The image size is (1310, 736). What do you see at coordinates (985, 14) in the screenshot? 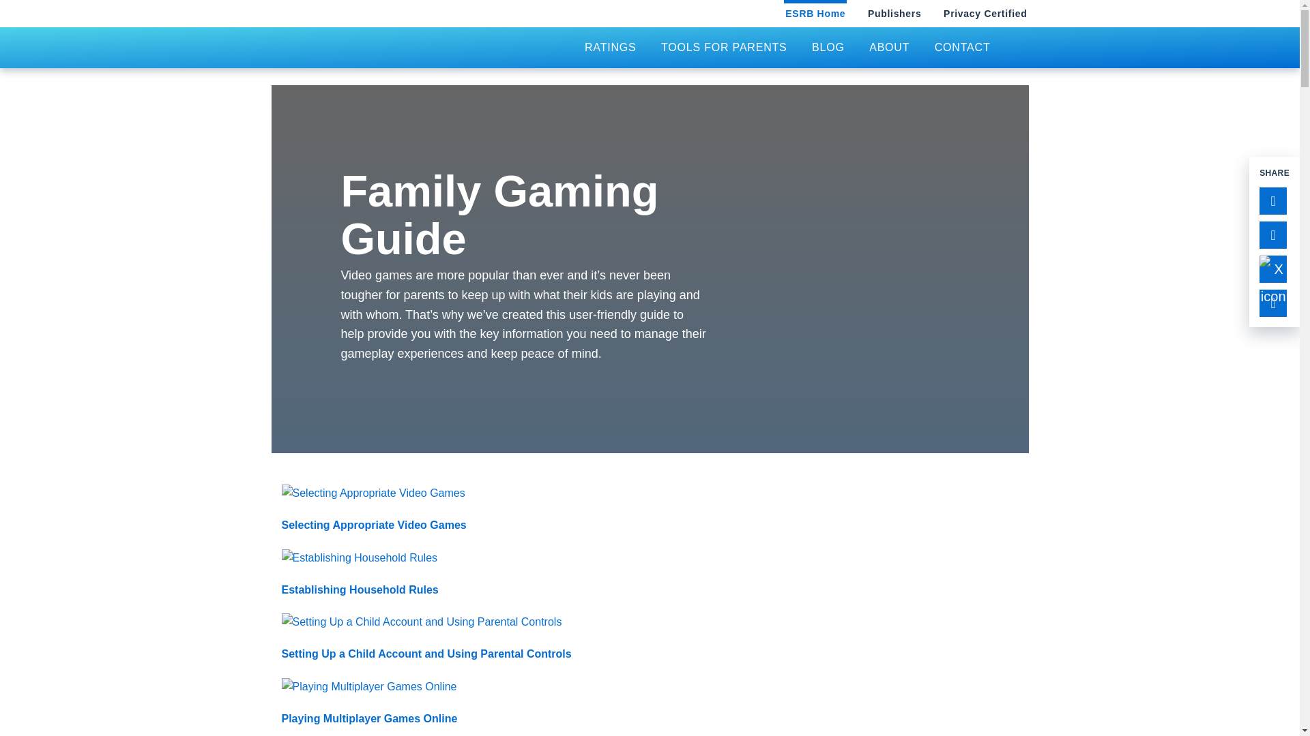
I see `Privacy Certified` at bounding box center [985, 14].